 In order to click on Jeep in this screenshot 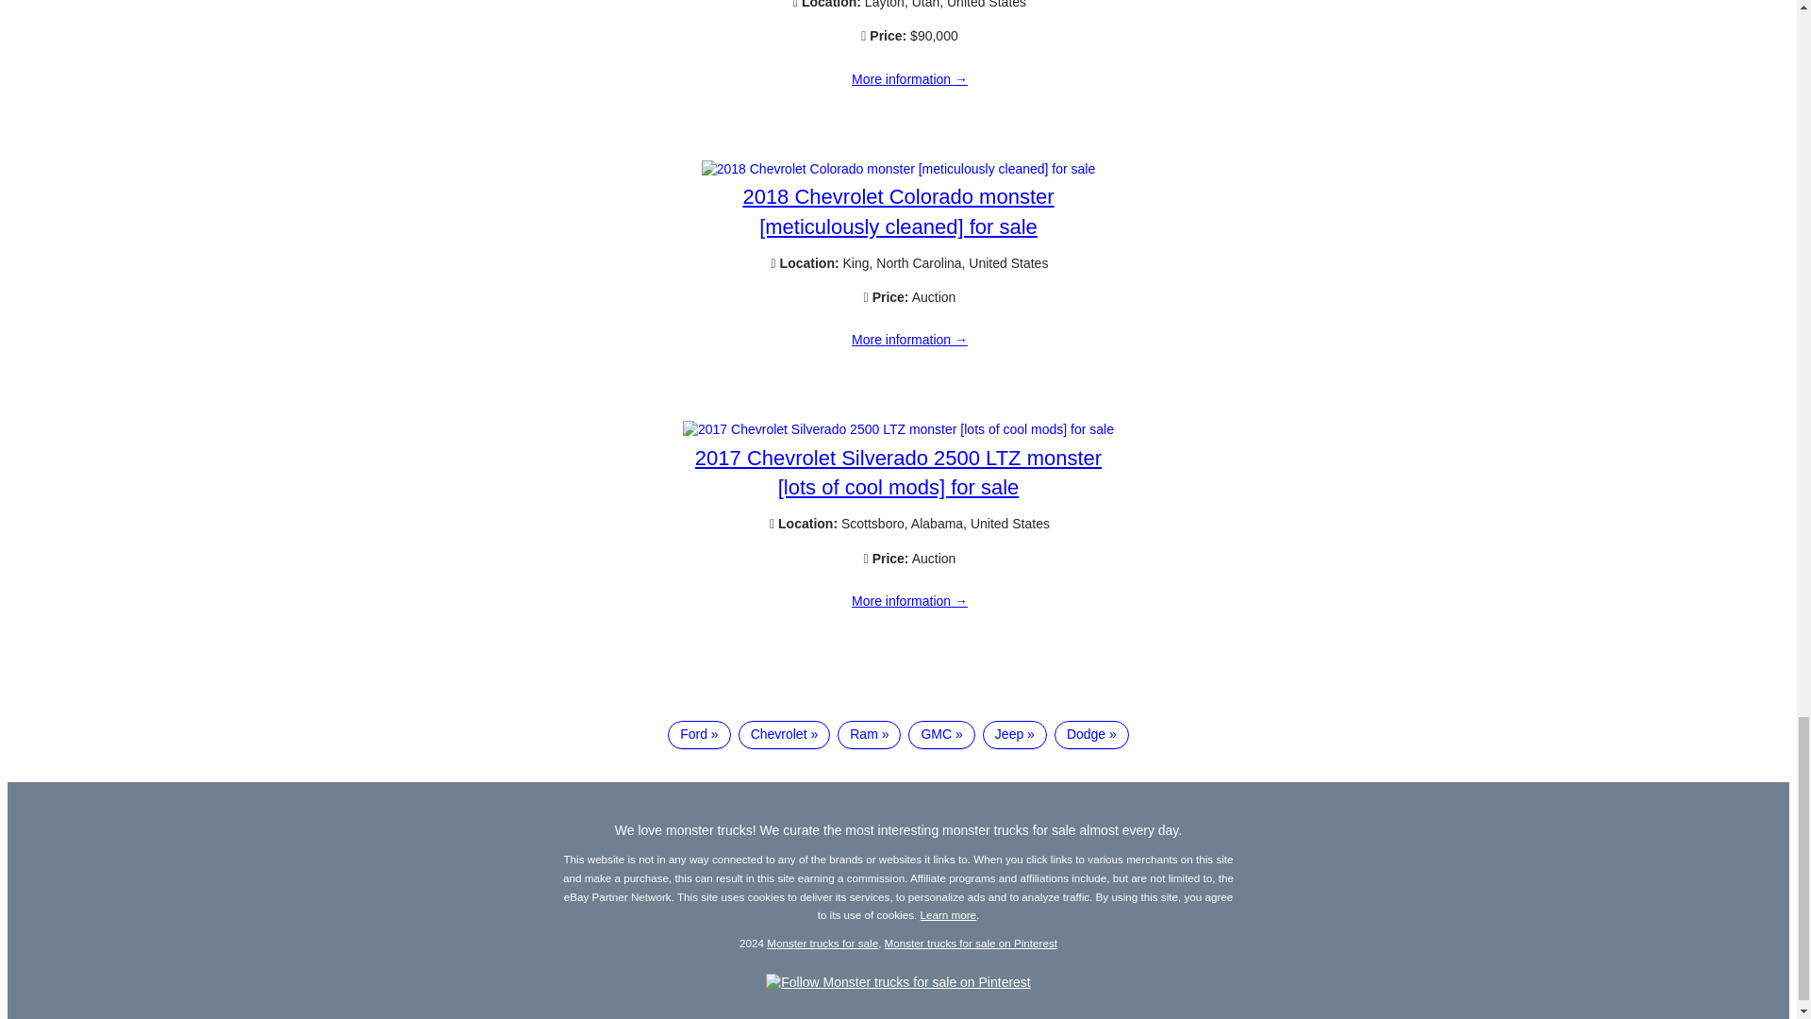, I will do `click(1015, 734)`.